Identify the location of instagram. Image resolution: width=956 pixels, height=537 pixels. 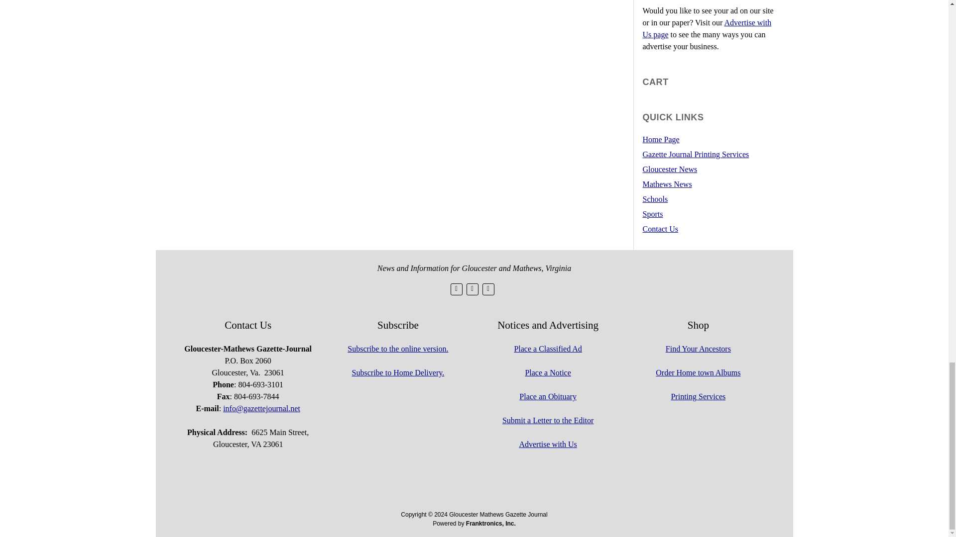
(488, 289).